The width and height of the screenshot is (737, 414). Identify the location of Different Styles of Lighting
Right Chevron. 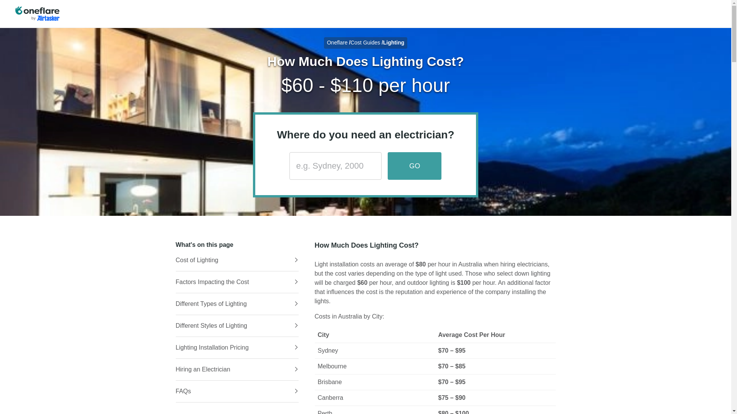
(237, 326).